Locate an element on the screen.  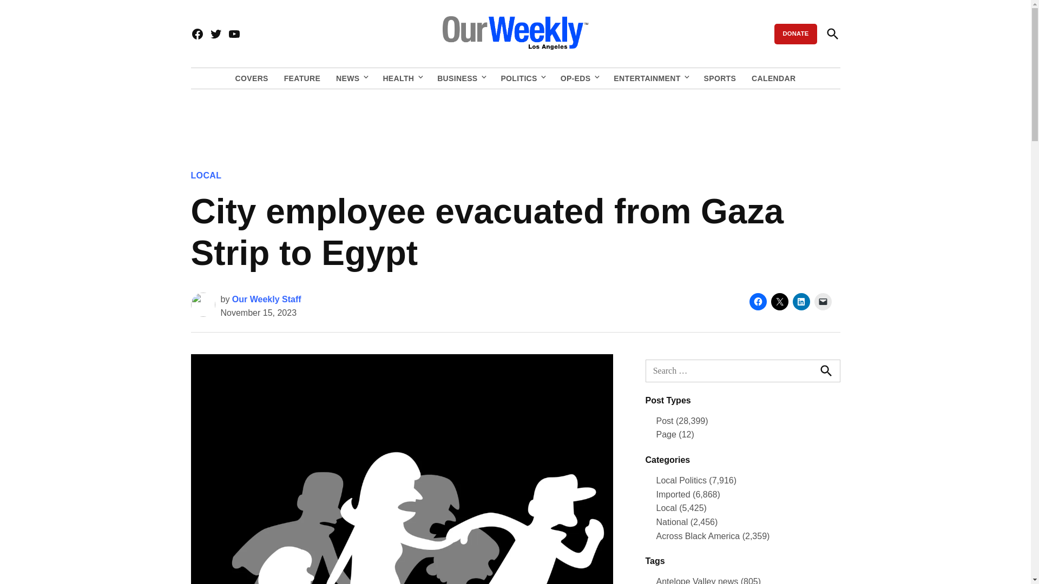
3rd party ad content is located at coordinates (515, 122).